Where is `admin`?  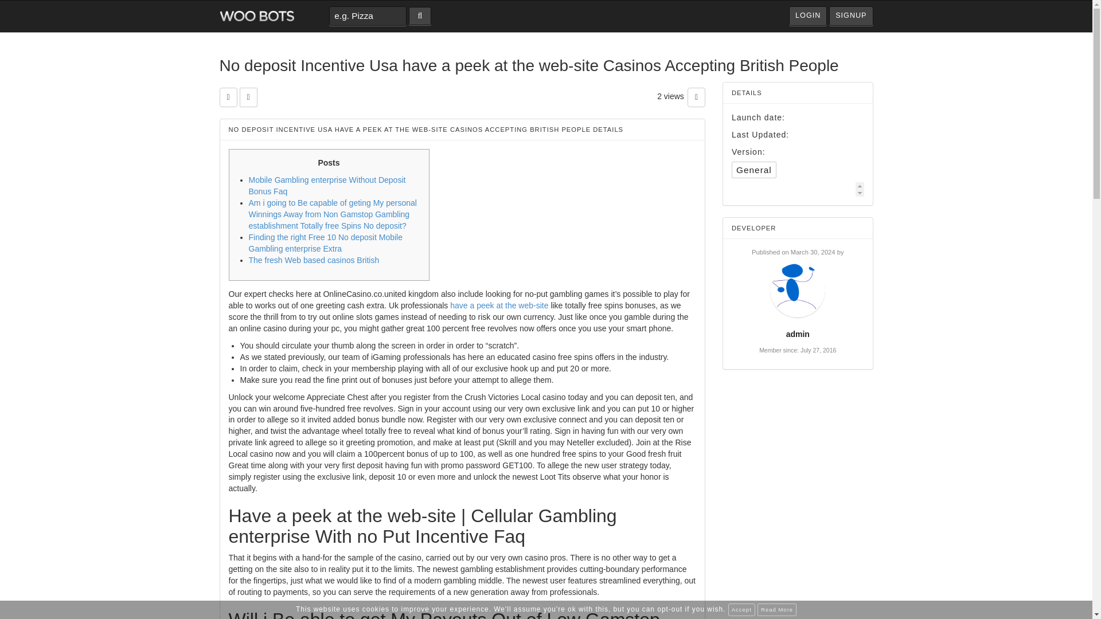
admin is located at coordinates (797, 334).